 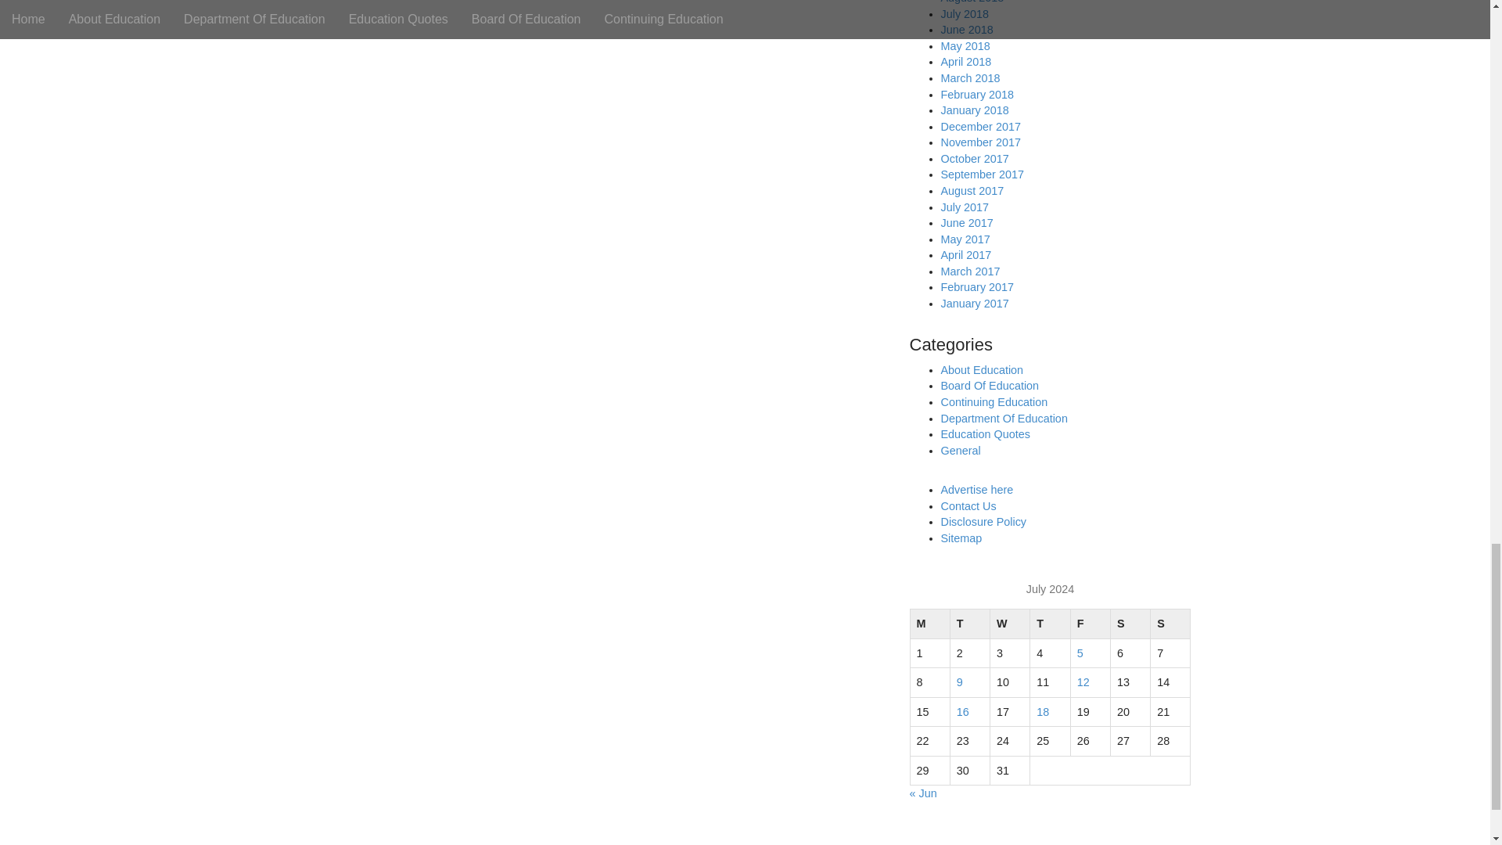 What do you see at coordinates (1050, 623) in the screenshot?
I see `Thursday` at bounding box center [1050, 623].